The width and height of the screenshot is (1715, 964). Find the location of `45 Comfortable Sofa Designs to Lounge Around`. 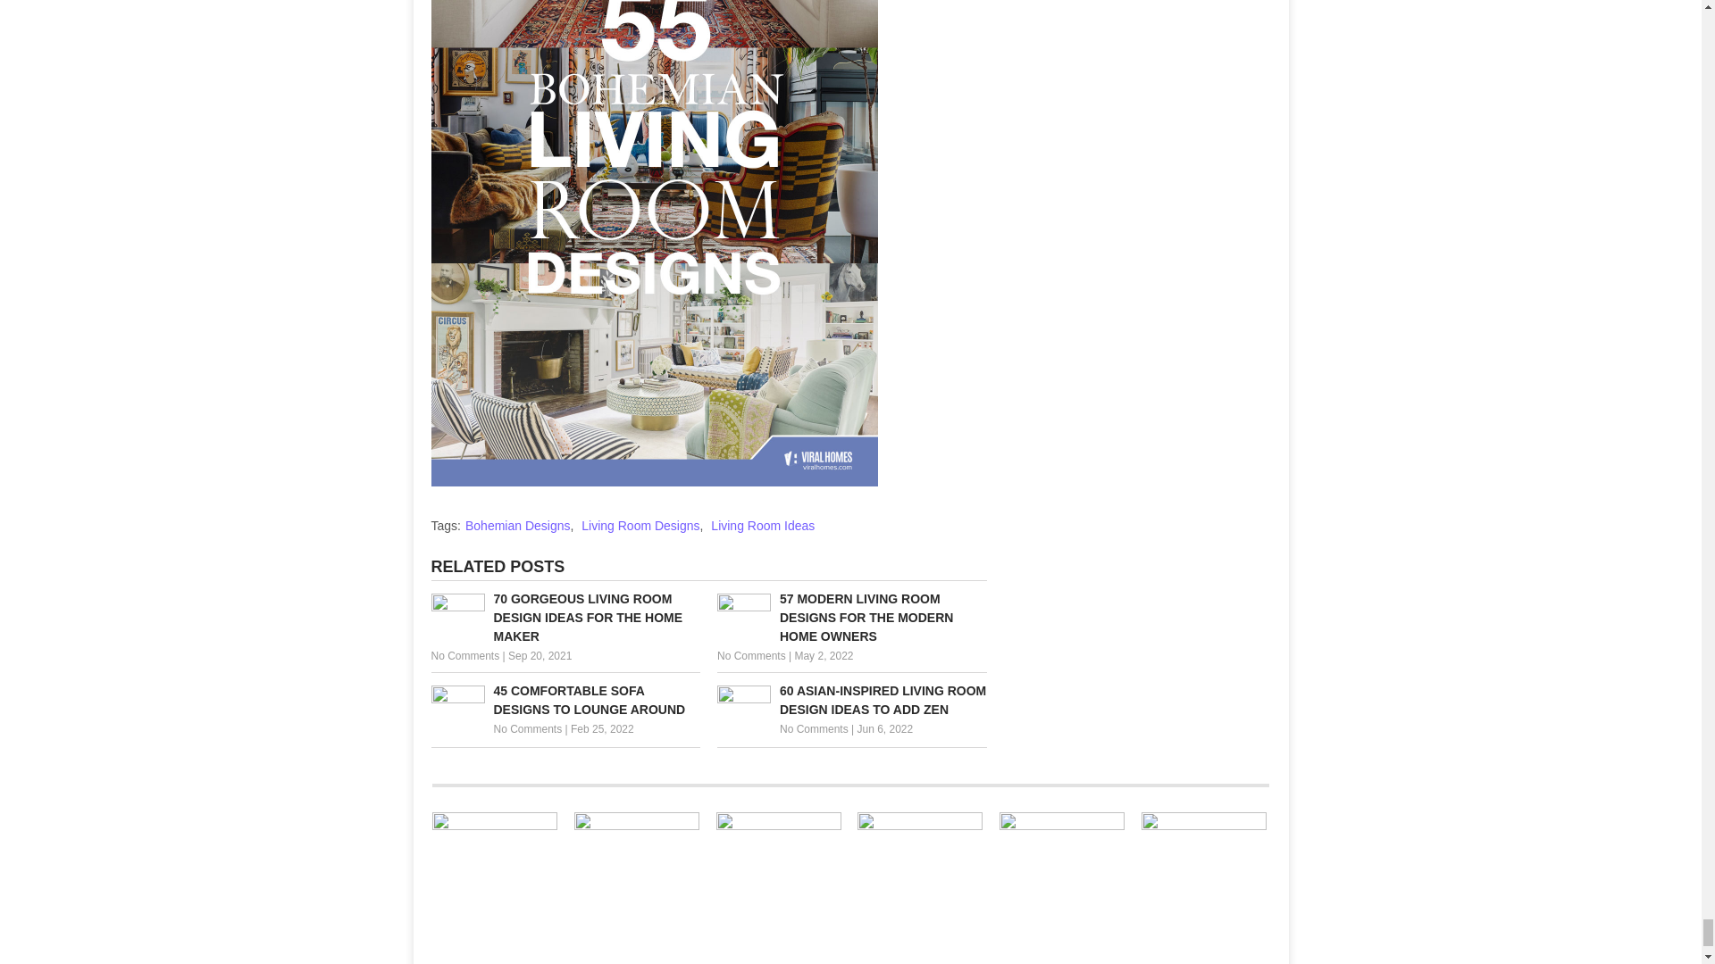

45 Comfortable Sofa Designs to Lounge Around is located at coordinates (565, 700).